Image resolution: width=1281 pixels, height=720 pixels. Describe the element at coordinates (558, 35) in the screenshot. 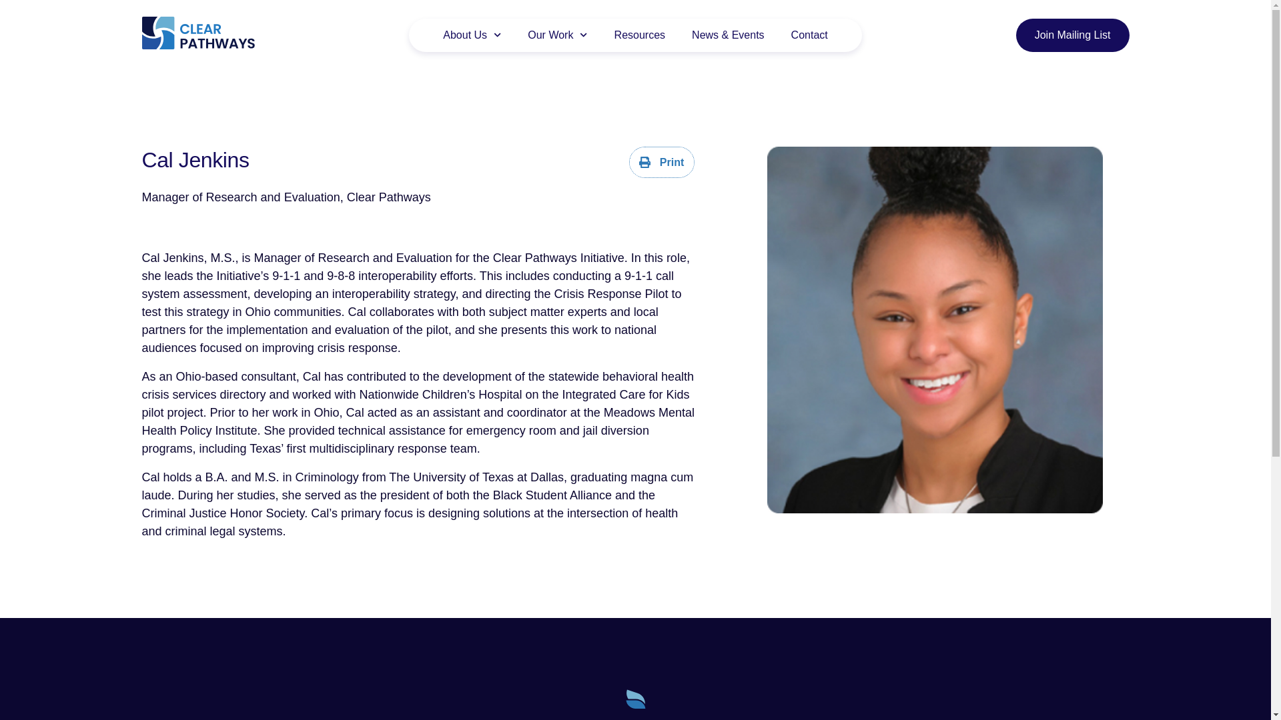

I see `Our Work` at that location.